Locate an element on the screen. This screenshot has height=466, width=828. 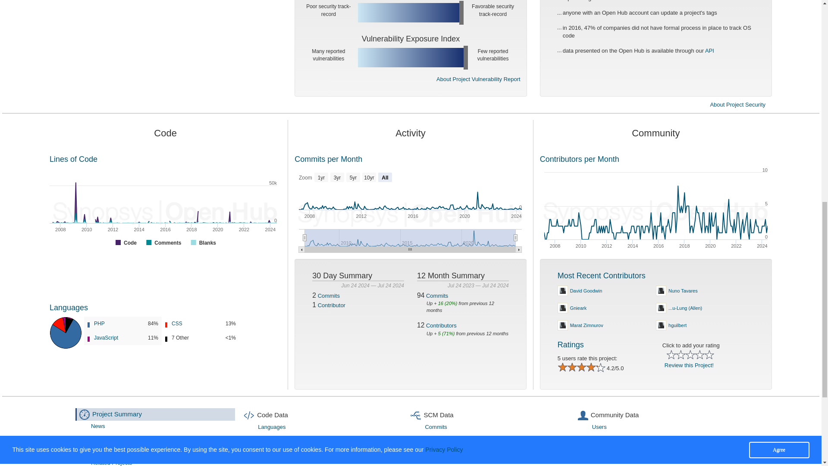
Marat Zimnurov is located at coordinates (612, 325).